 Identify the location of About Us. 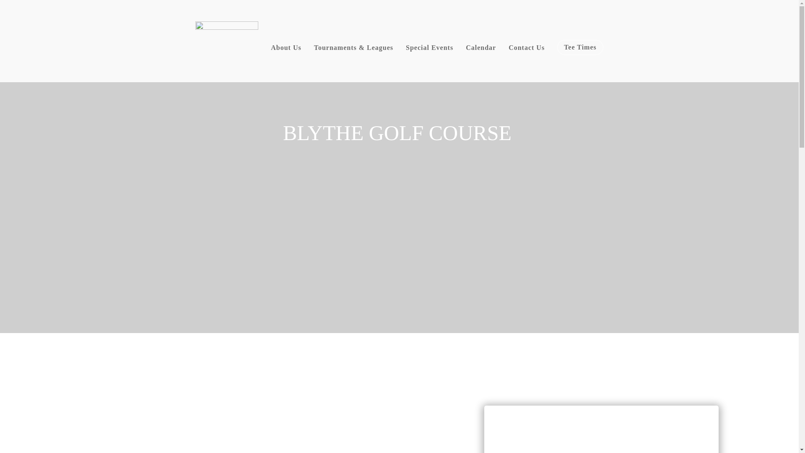
(286, 48).